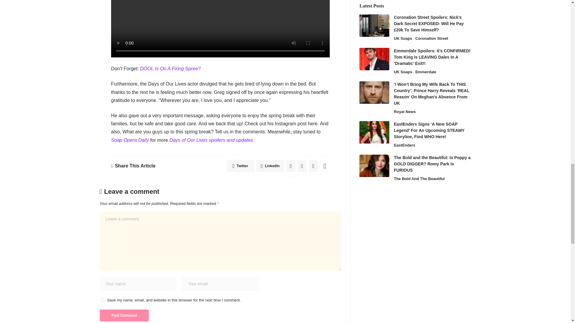  What do you see at coordinates (124, 315) in the screenshot?
I see `Post Comment` at bounding box center [124, 315].